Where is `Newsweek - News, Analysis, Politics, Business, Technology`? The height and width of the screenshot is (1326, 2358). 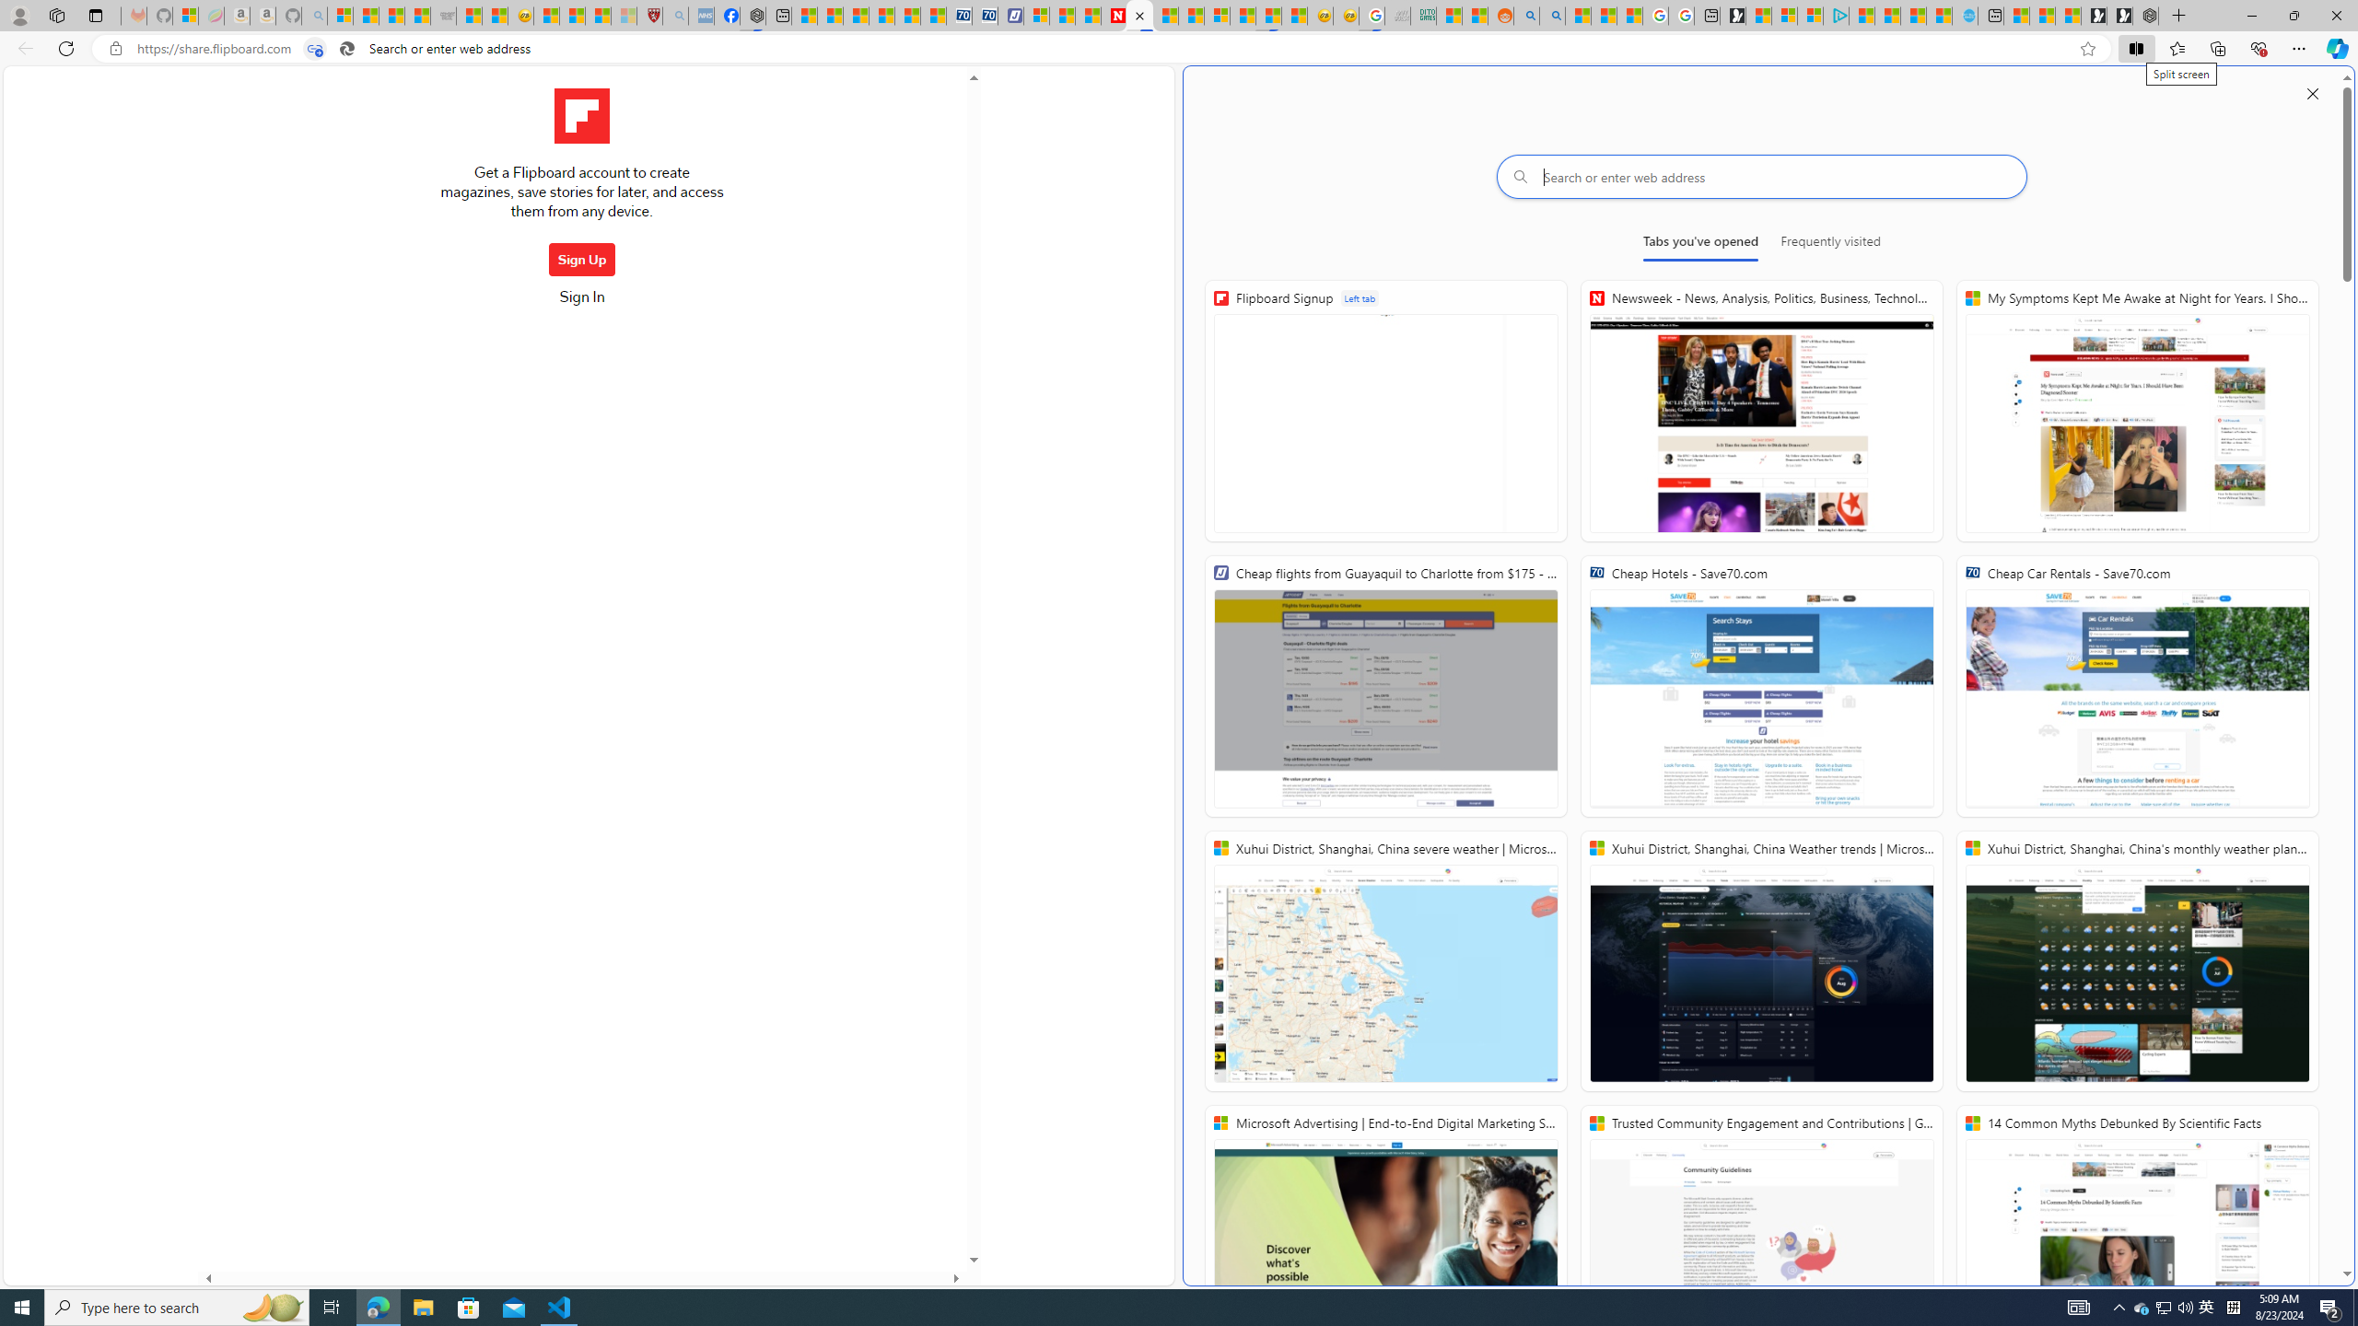 Newsweek - News, Analysis, Politics, Business, Technology is located at coordinates (1762, 411).